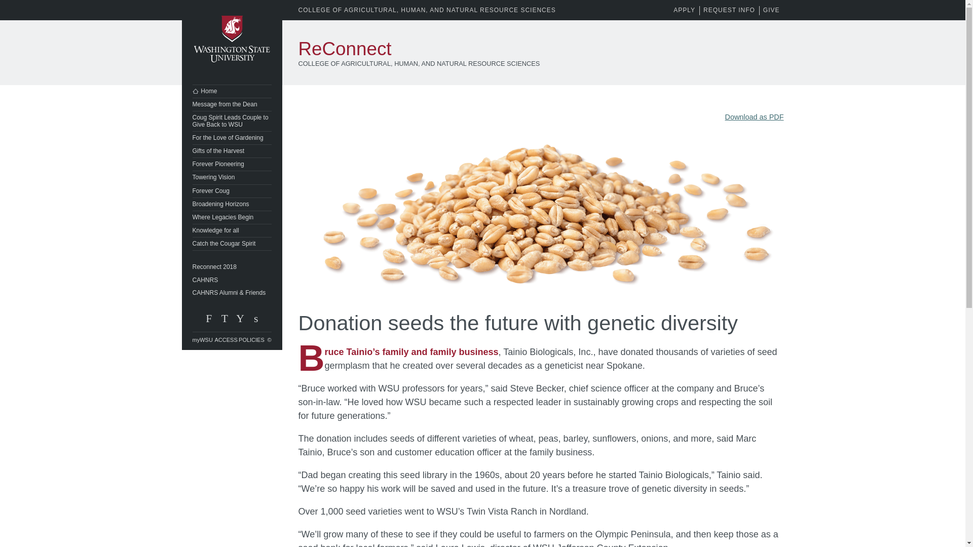  I want to click on youtube, so click(239, 321).